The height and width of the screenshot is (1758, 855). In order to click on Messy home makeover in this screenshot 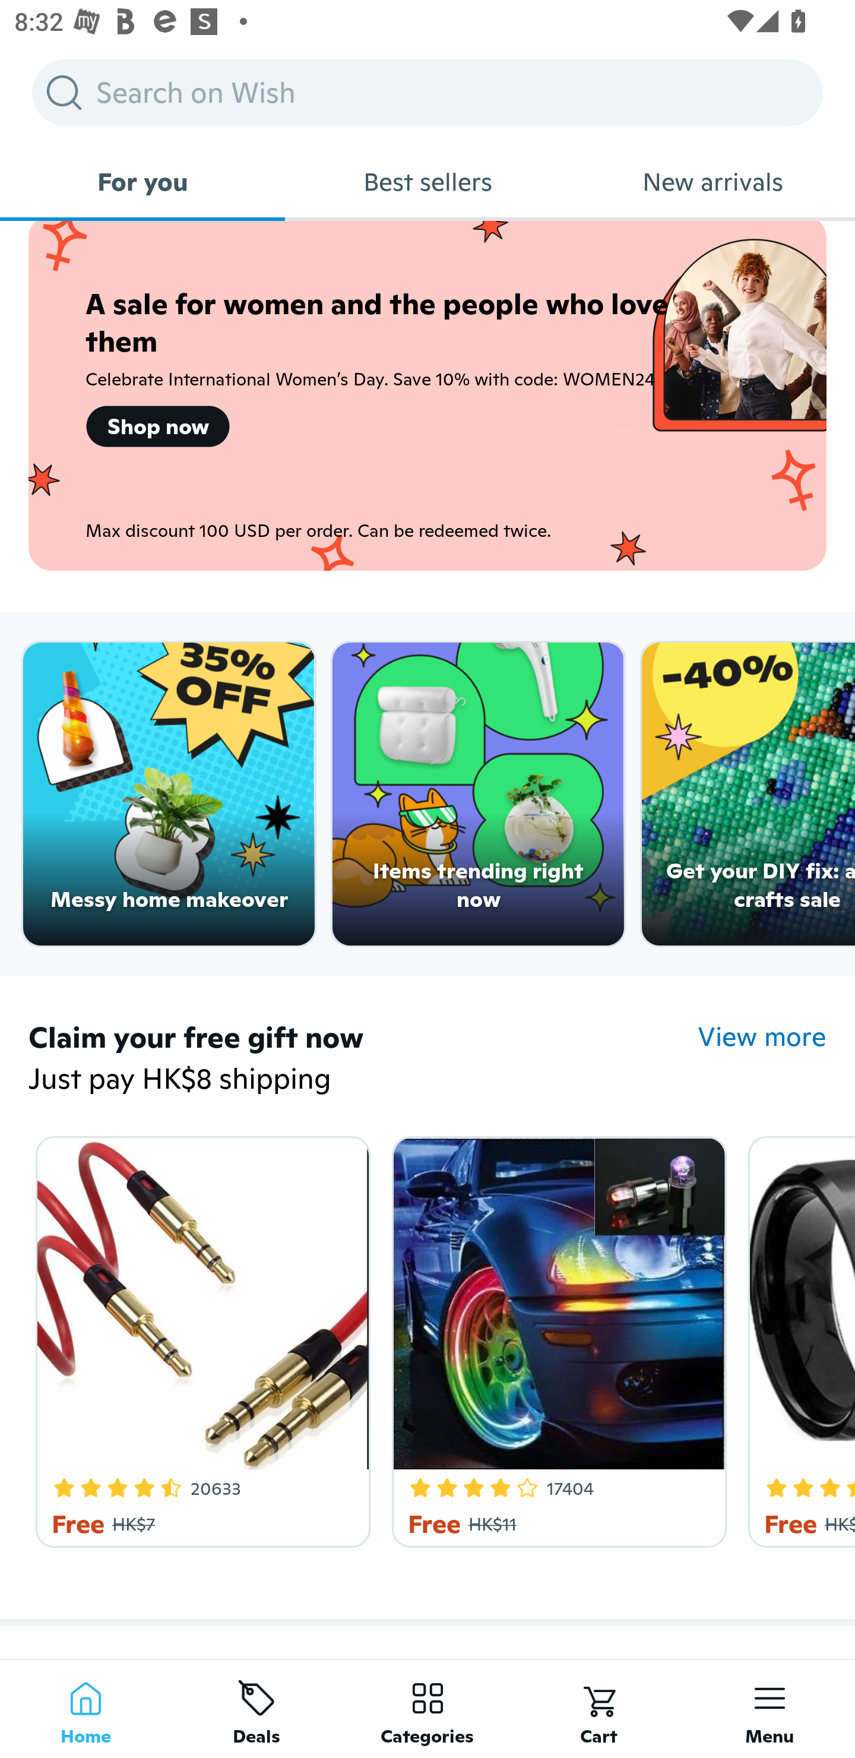, I will do `click(169, 795)`.